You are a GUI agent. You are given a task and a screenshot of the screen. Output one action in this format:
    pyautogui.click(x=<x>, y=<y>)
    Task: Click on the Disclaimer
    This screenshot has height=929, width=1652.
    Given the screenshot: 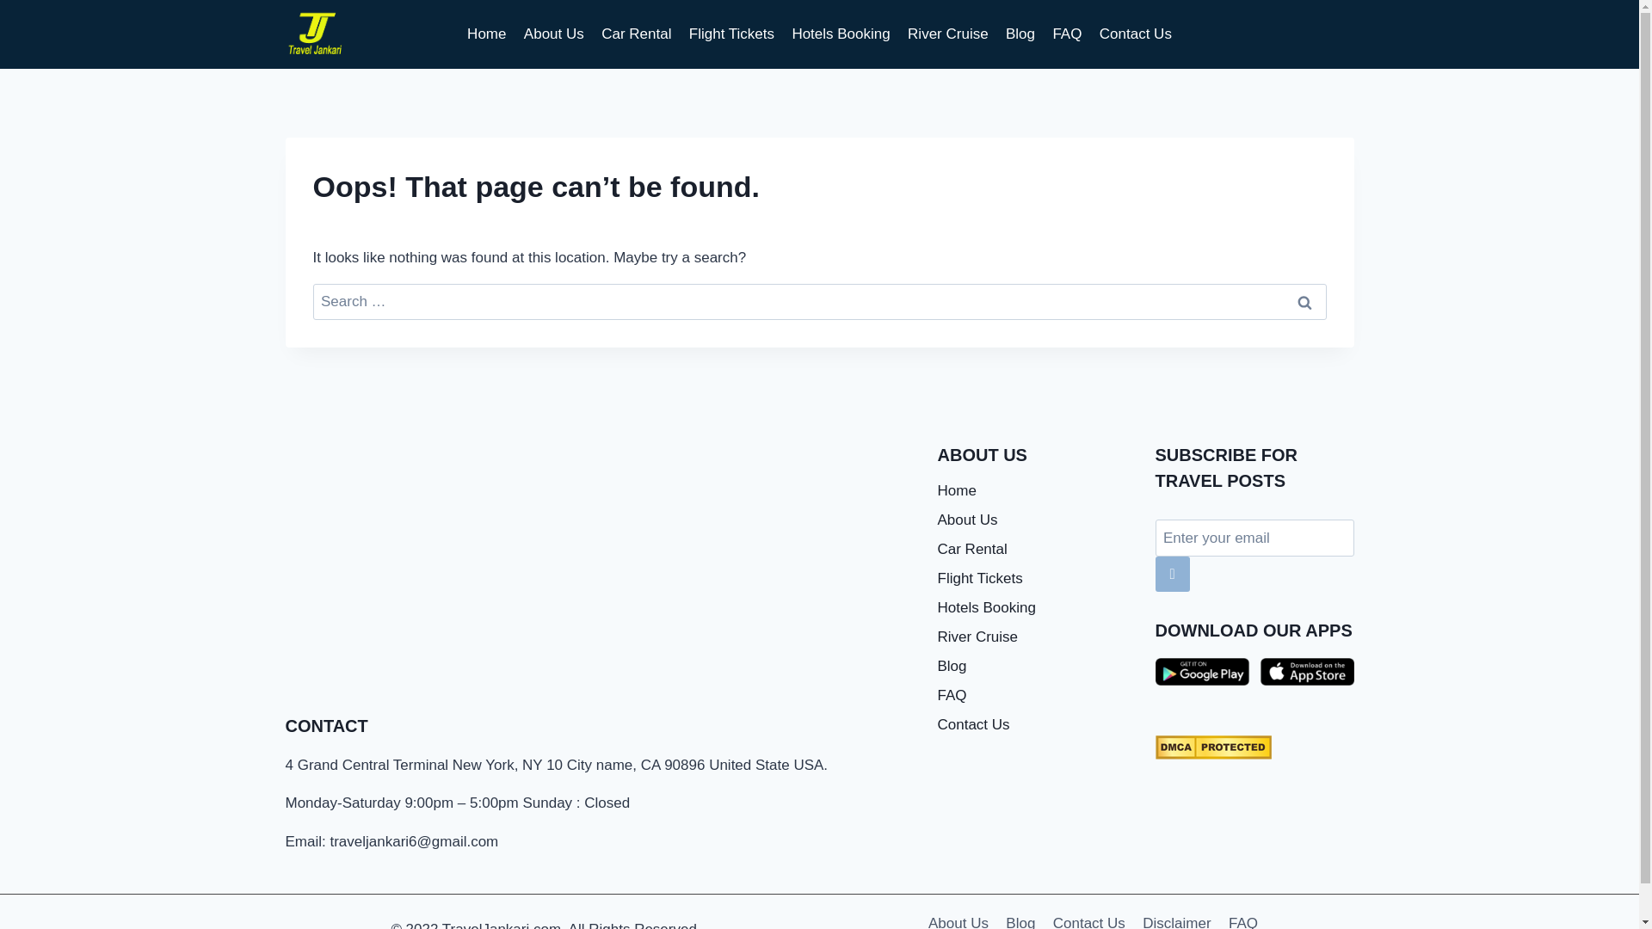 What is the action you would take?
    pyautogui.click(x=1177, y=915)
    